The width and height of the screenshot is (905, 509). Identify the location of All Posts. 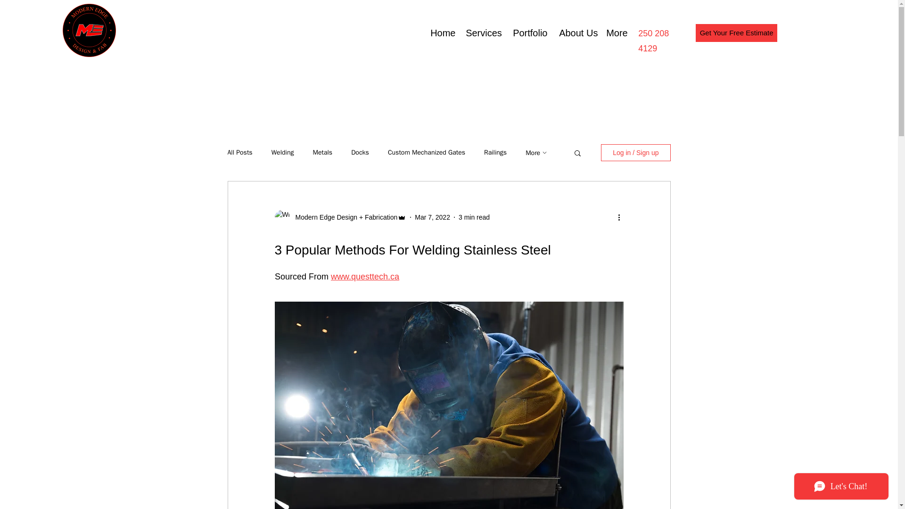
(239, 153).